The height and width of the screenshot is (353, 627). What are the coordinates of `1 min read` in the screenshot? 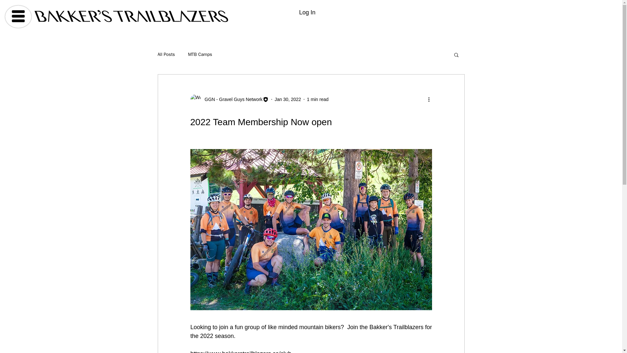 It's located at (318, 99).